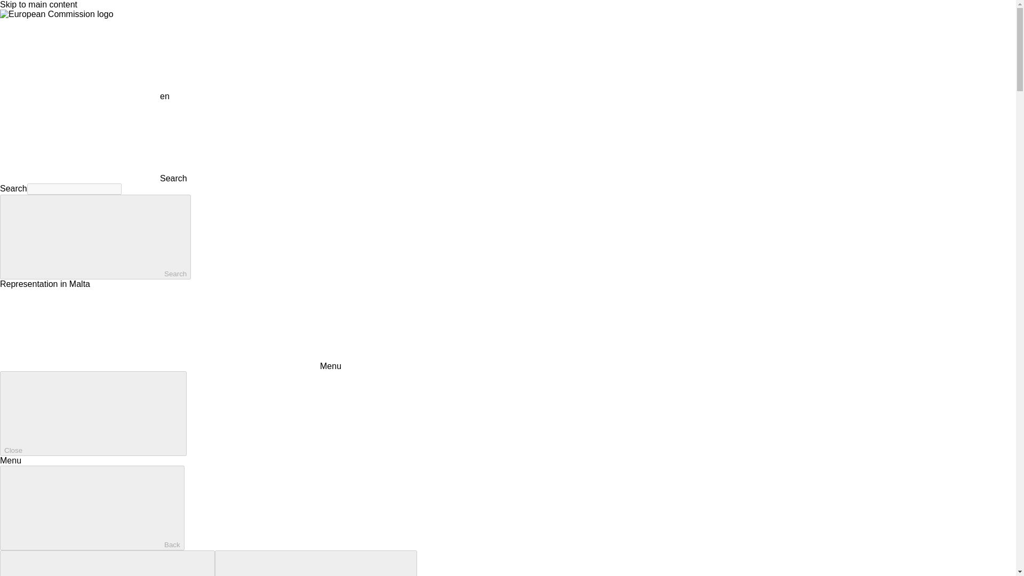 The width and height of the screenshot is (1024, 576). What do you see at coordinates (80, 59) in the screenshot?
I see `en` at bounding box center [80, 59].